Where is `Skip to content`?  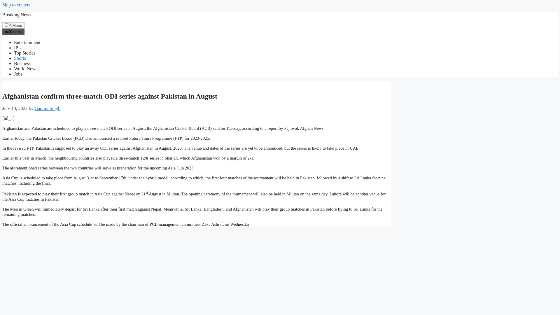
Skip to content is located at coordinates (16, 5).